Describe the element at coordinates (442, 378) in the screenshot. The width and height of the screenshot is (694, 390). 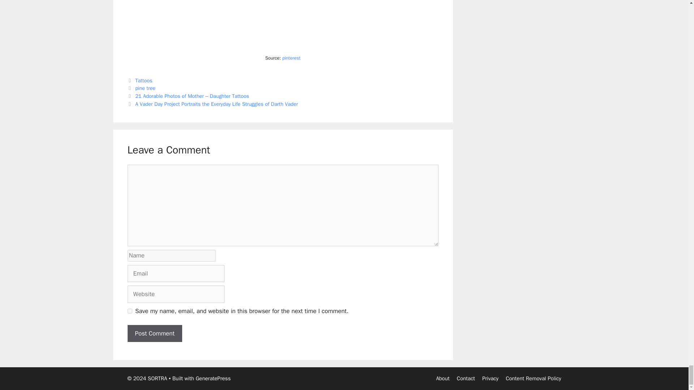
I see `About` at that location.